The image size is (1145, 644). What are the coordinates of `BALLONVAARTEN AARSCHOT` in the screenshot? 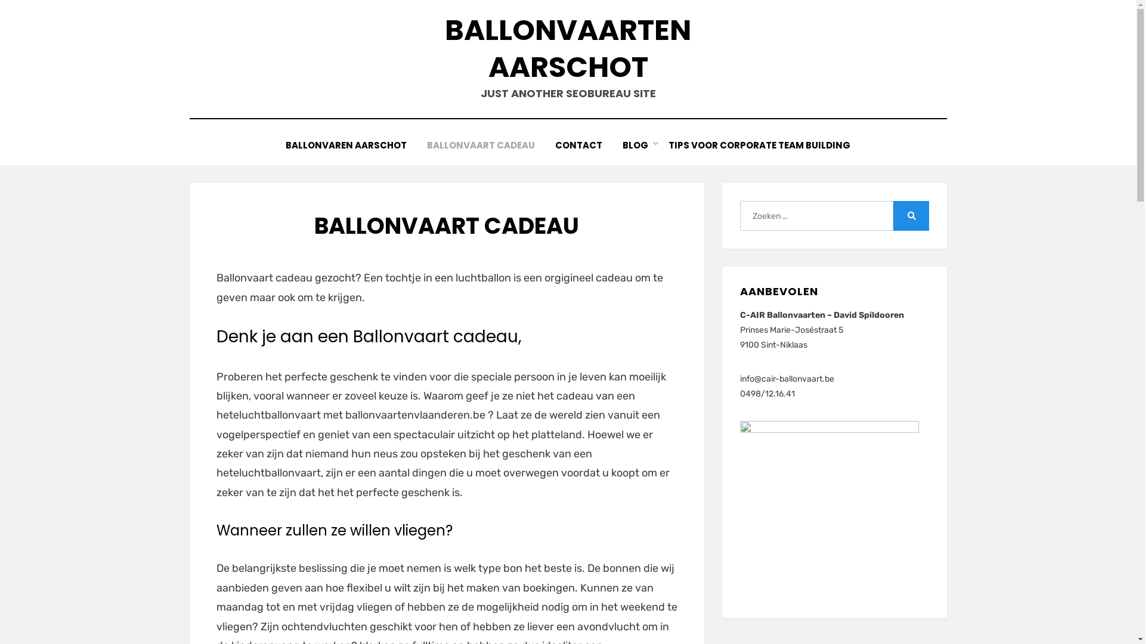 It's located at (568, 49).